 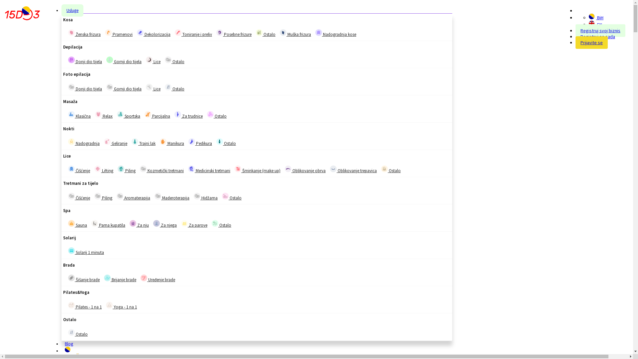 I want to click on Pramenovi, so click(x=119, y=33).